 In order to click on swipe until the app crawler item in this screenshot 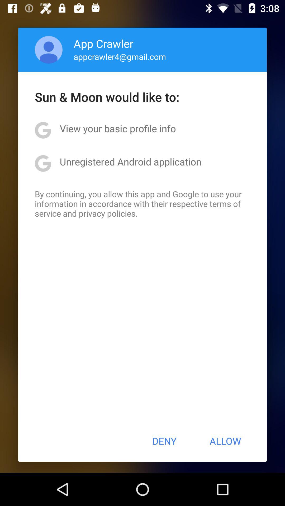, I will do `click(103, 43)`.